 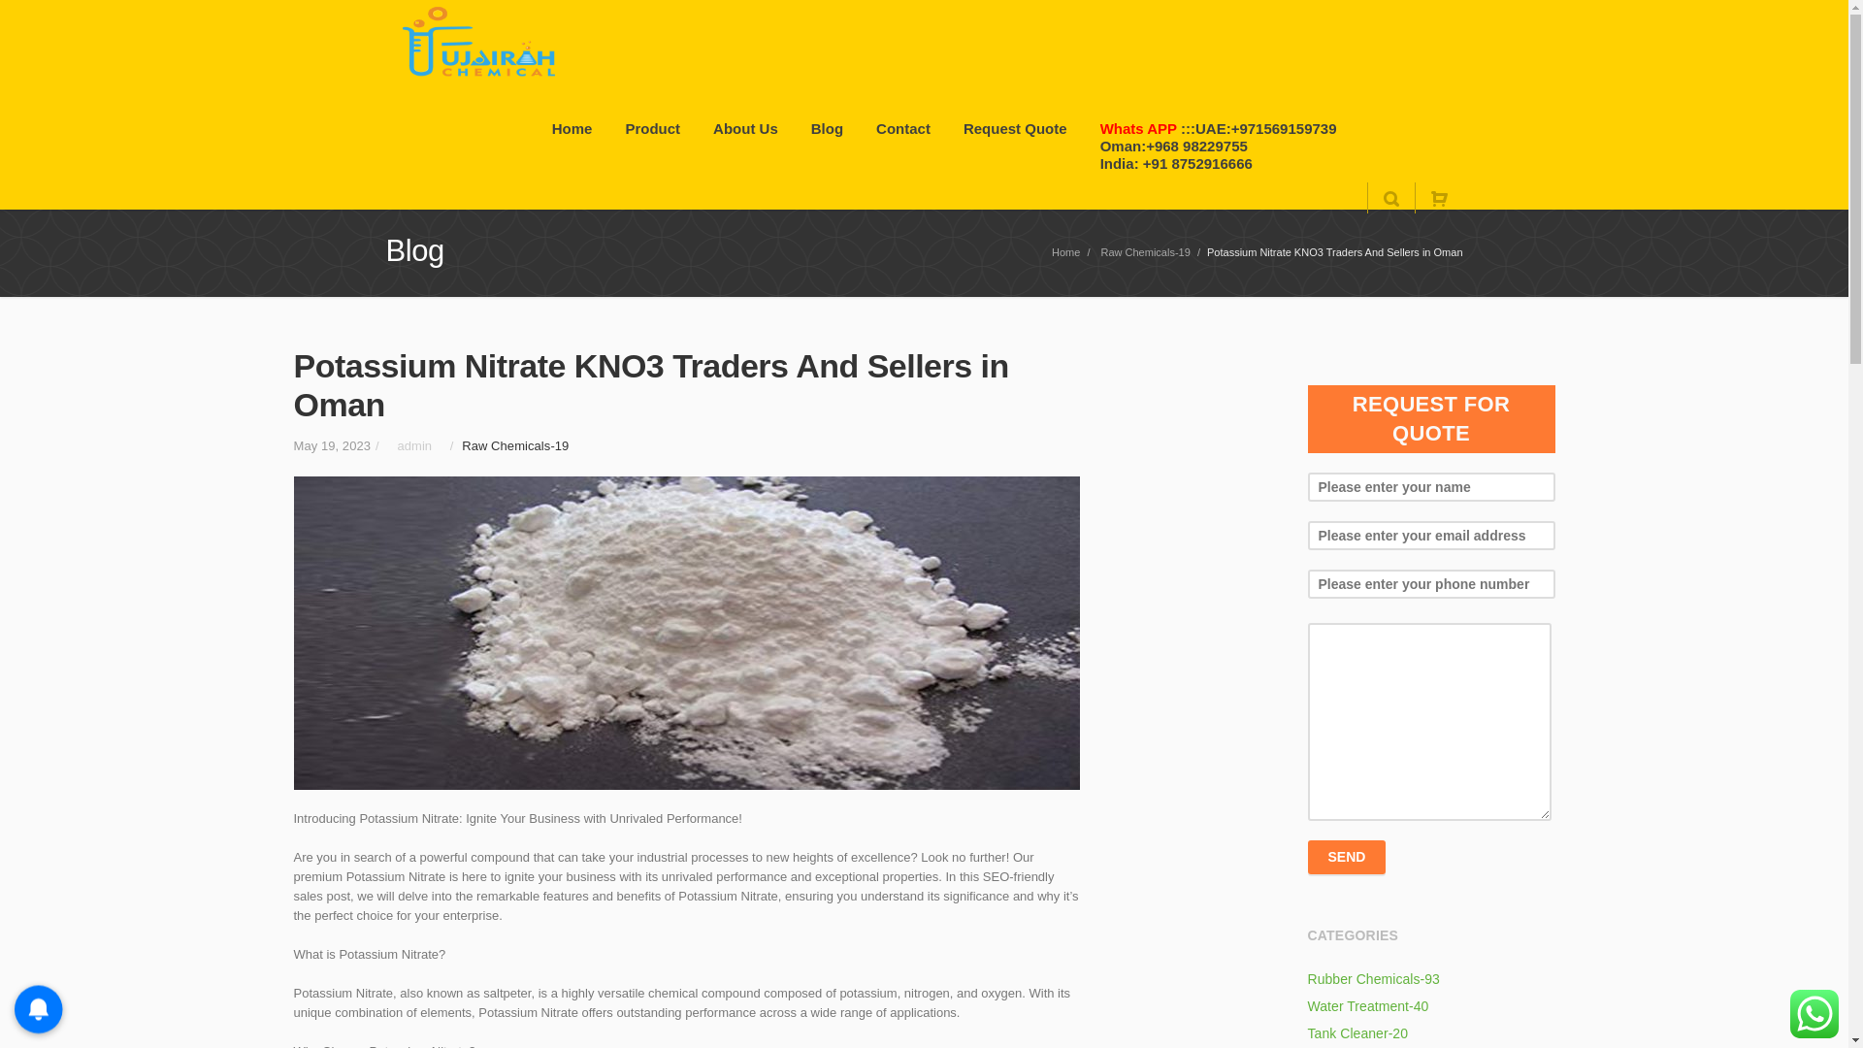 I want to click on Blog, so click(x=827, y=130).